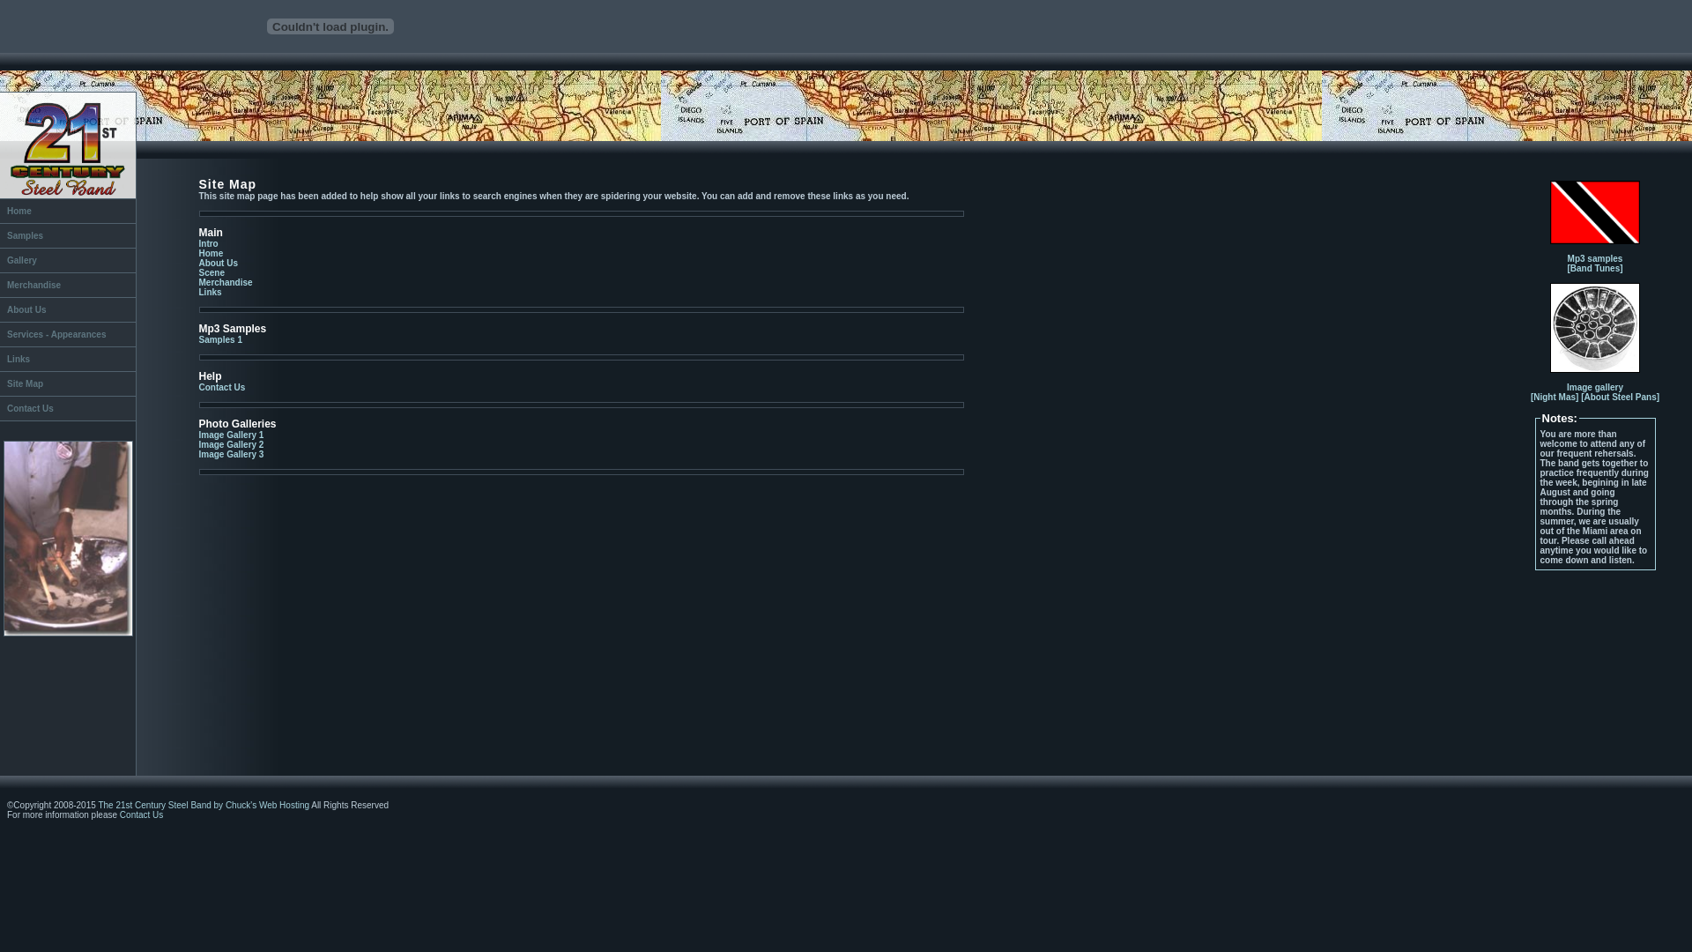 The image size is (1692, 952). What do you see at coordinates (1595, 388) in the screenshot?
I see `Image gallery` at bounding box center [1595, 388].